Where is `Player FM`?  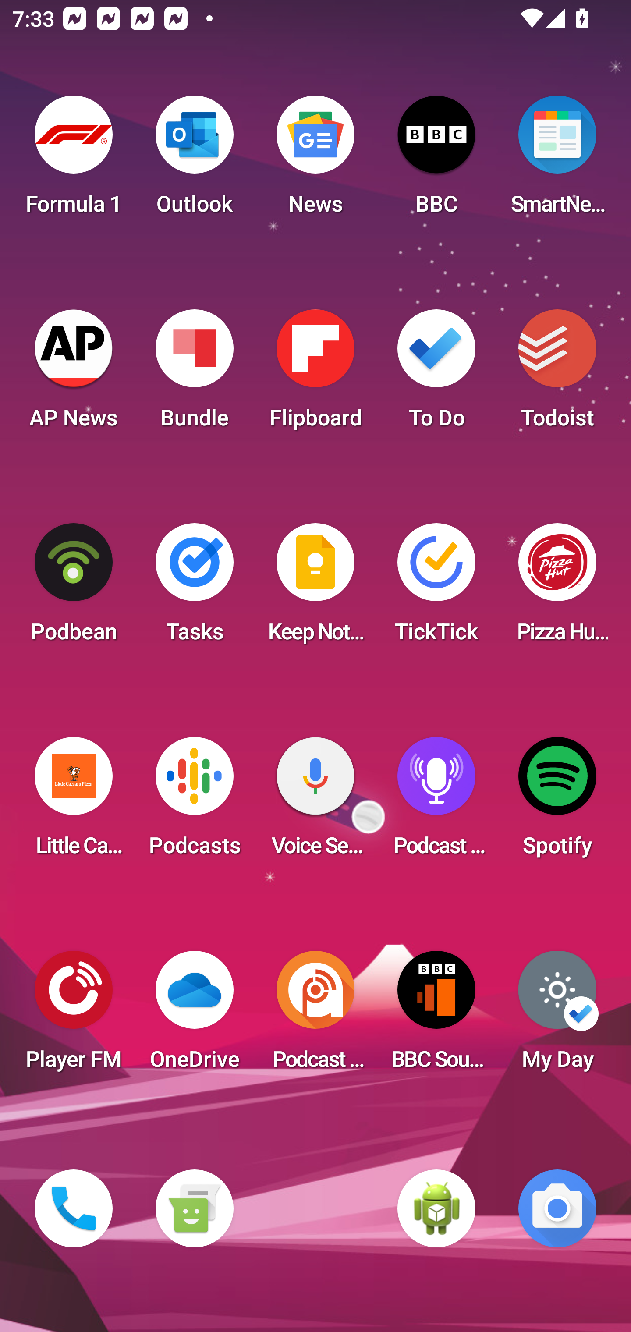
Player FM is located at coordinates (74, 1016).